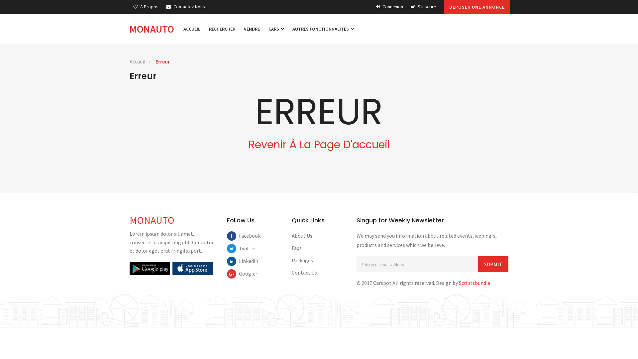 The height and width of the screenshot is (359, 638). What do you see at coordinates (493, 264) in the screenshot?
I see `Submit` at bounding box center [493, 264].